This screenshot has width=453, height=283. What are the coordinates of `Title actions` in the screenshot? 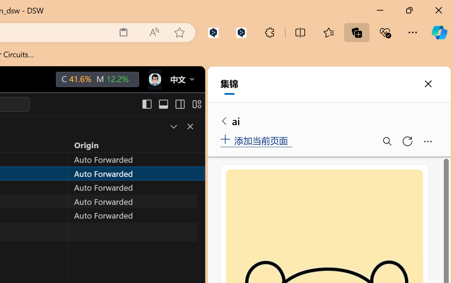 It's located at (171, 104).